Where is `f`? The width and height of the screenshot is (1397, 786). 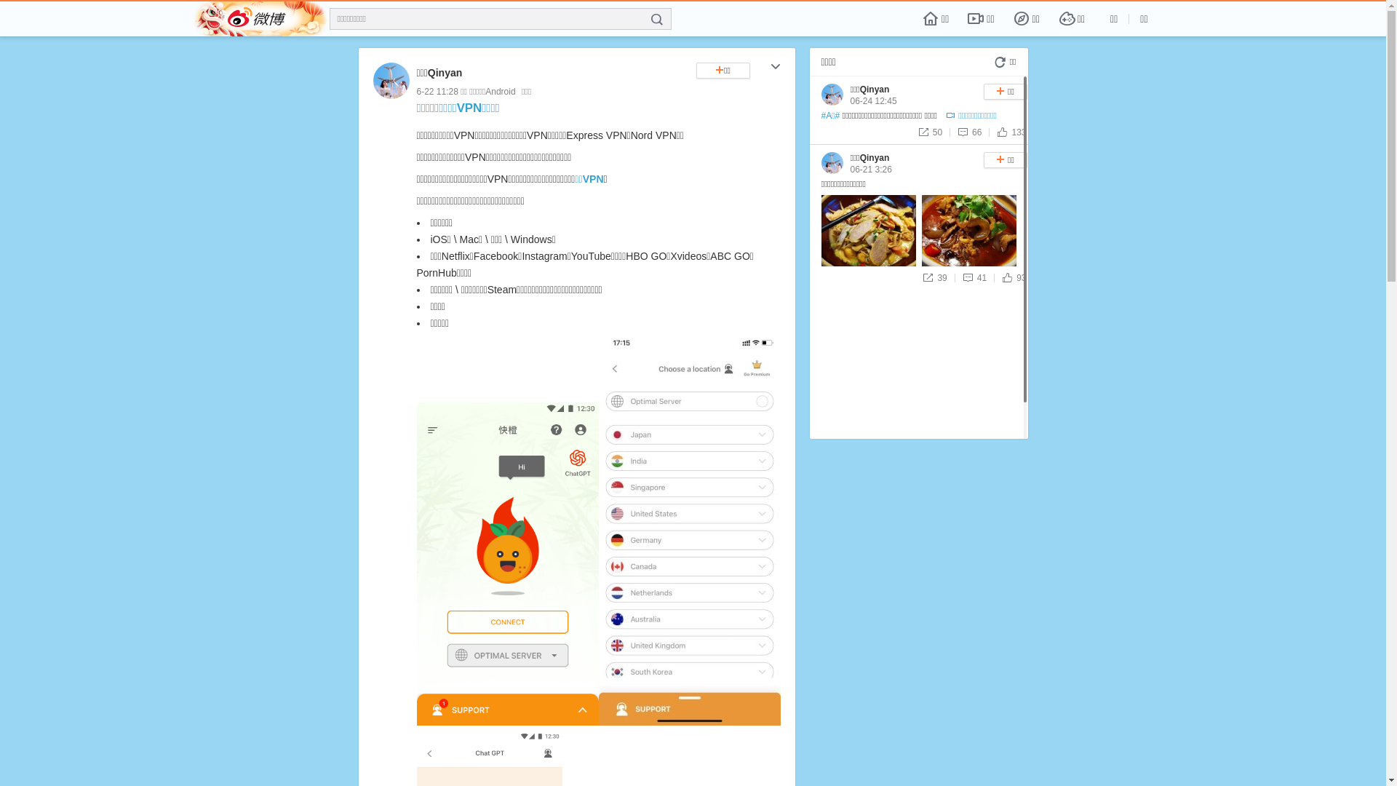
f is located at coordinates (657, 20).